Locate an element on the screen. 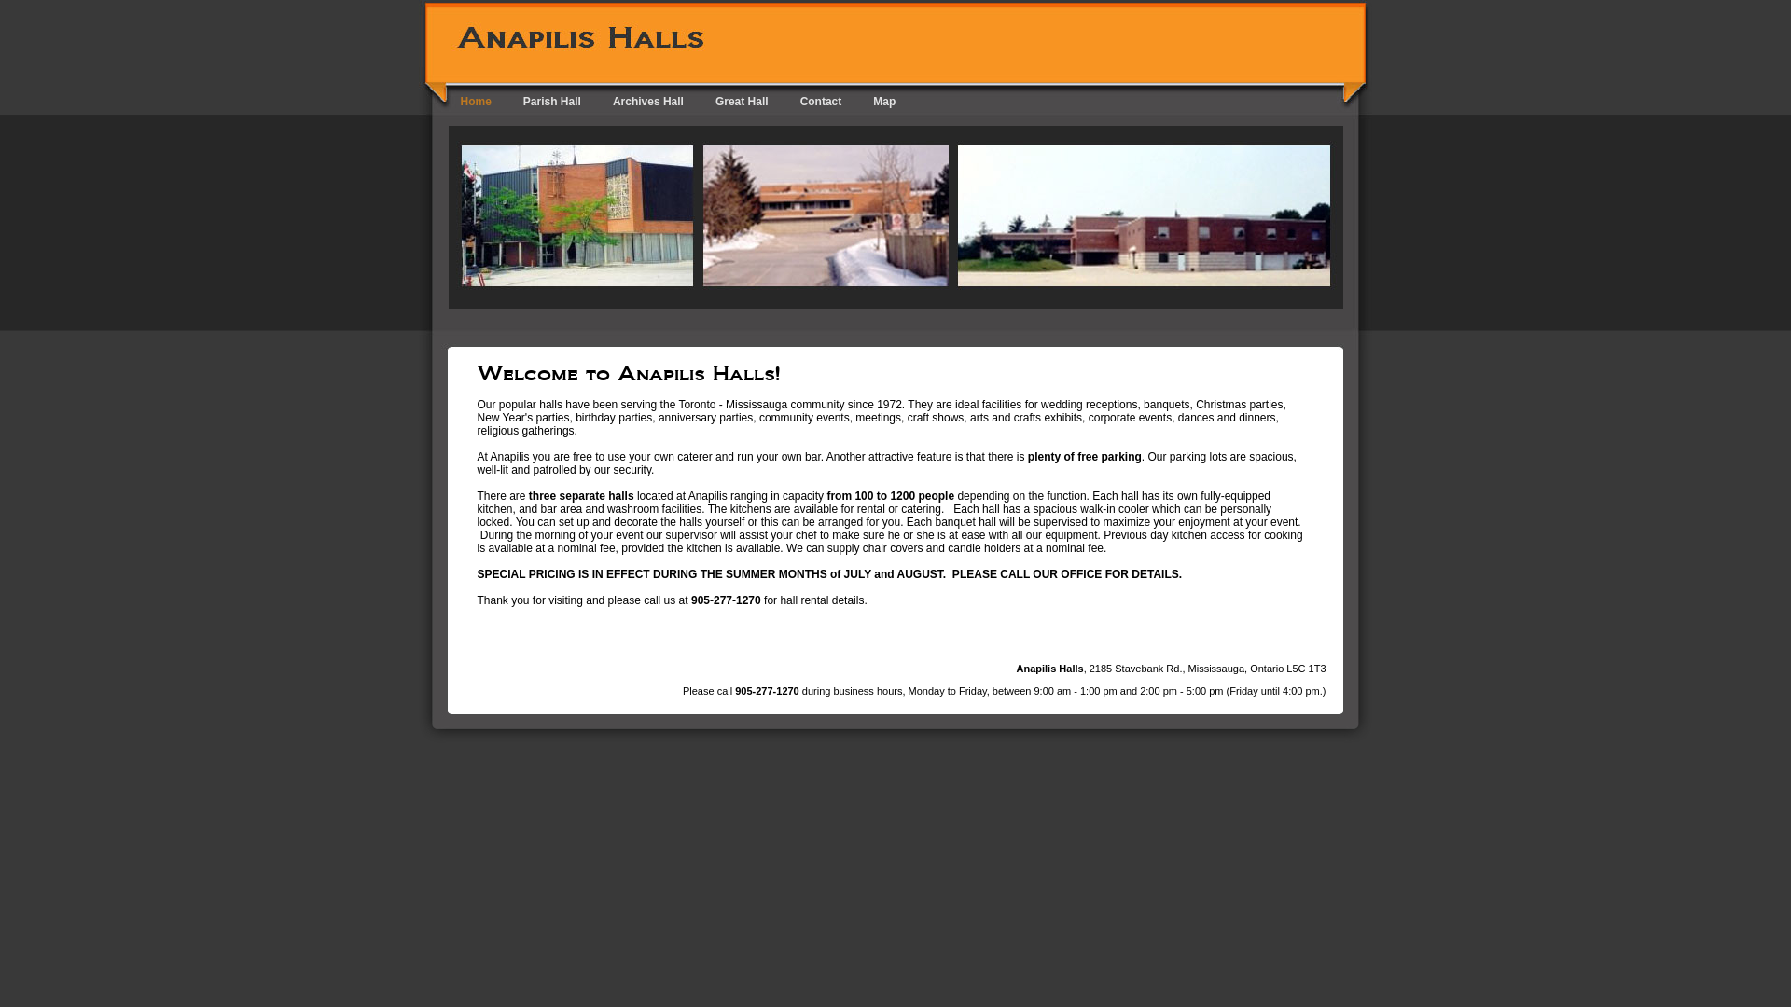  Archives Hall is located at coordinates (648, 101).